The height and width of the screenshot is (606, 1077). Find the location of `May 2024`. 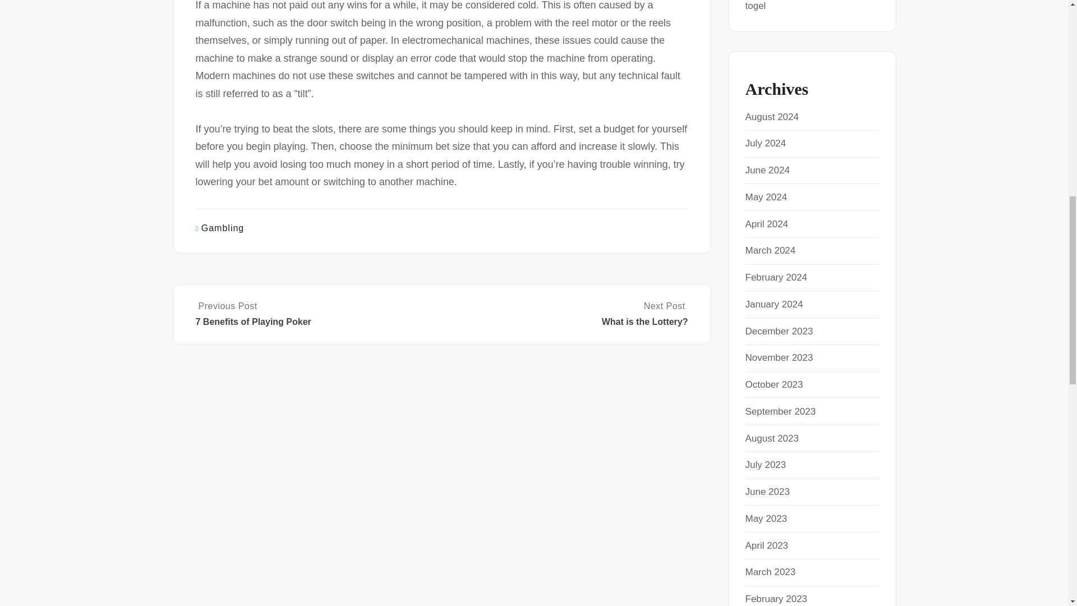

May 2024 is located at coordinates (766, 197).